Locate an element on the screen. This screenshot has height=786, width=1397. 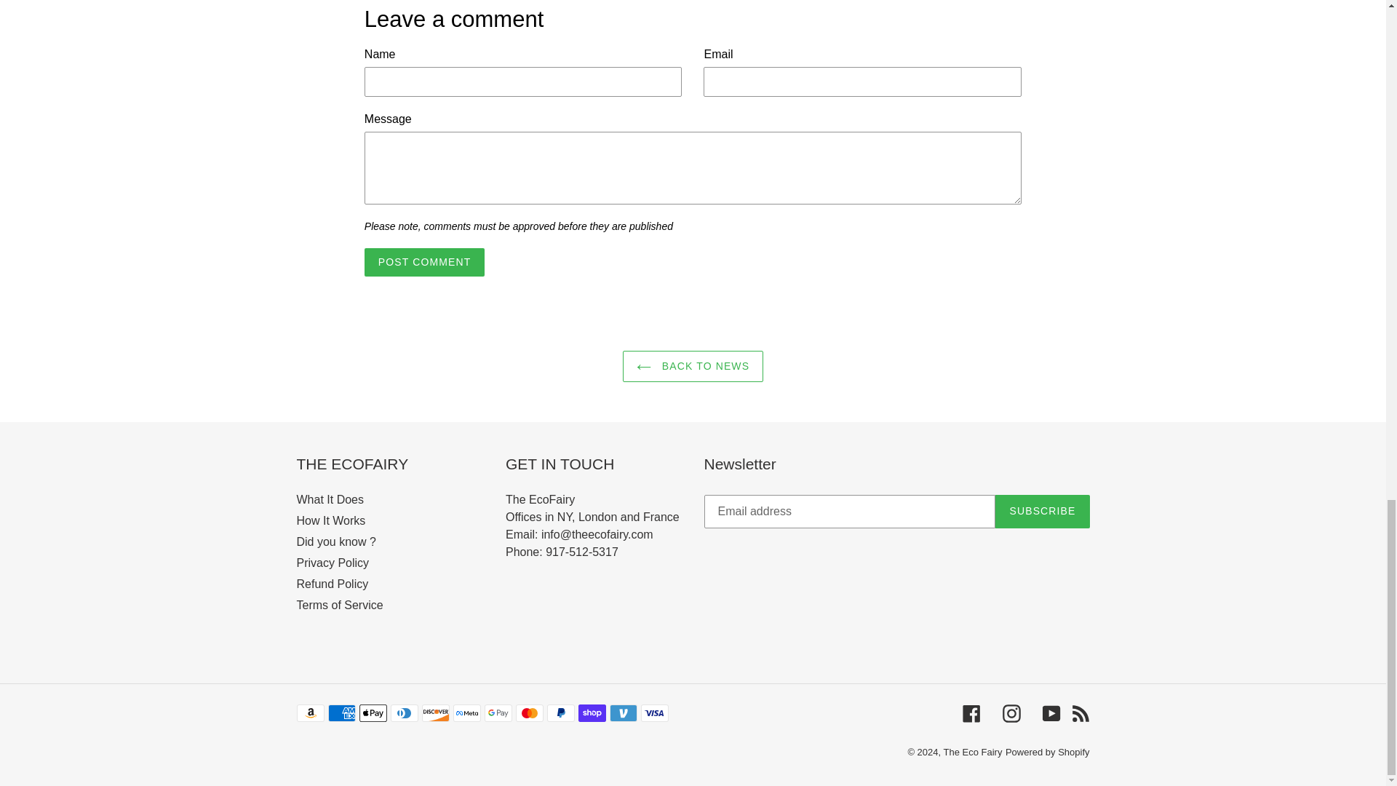
Did you know ? is located at coordinates (336, 541).